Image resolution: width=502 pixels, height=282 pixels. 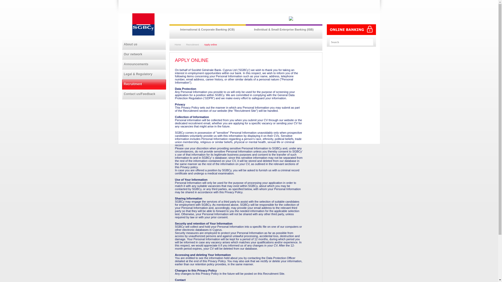 What do you see at coordinates (144, 84) in the screenshot?
I see `SGBCY` at bounding box center [144, 84].